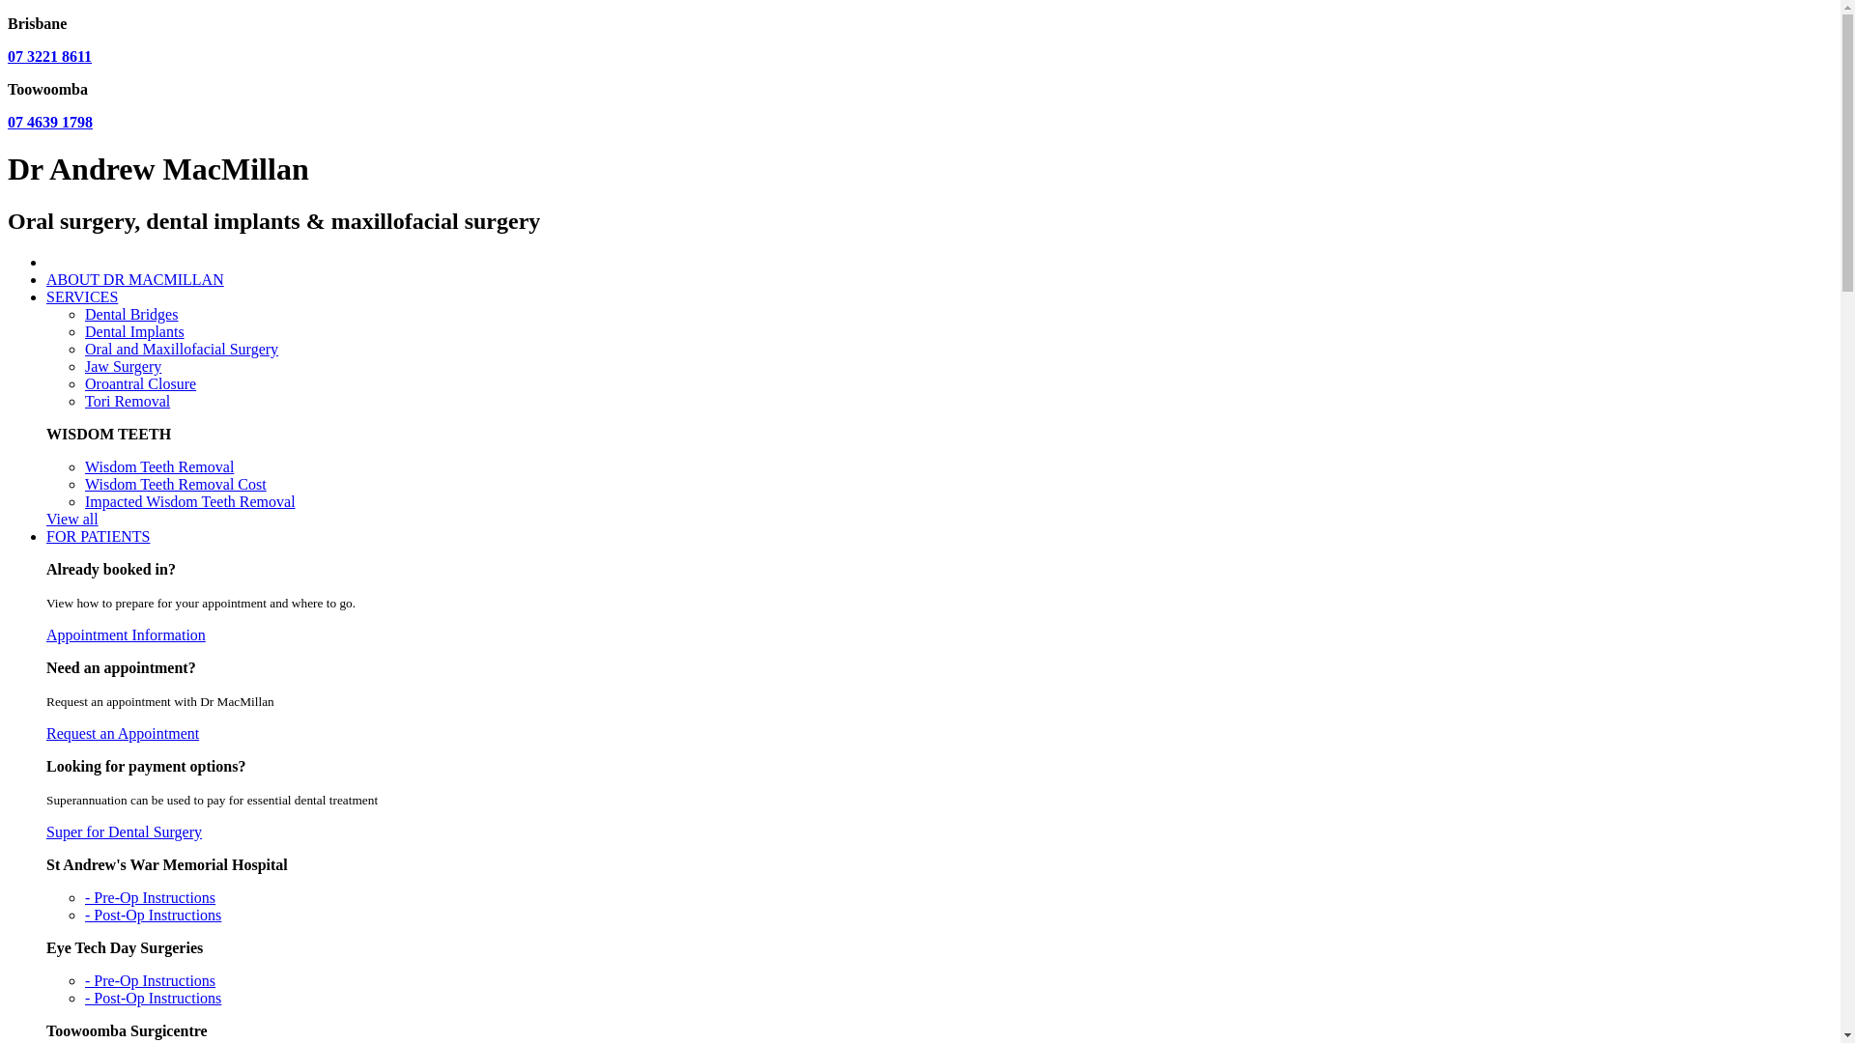 The width and height of the screenshot is (1855, 1043). What do you see at coordinates (151, 981) in the screenshot?
I see `- Pre-Op Instructions` at bounding box center [151, 981].